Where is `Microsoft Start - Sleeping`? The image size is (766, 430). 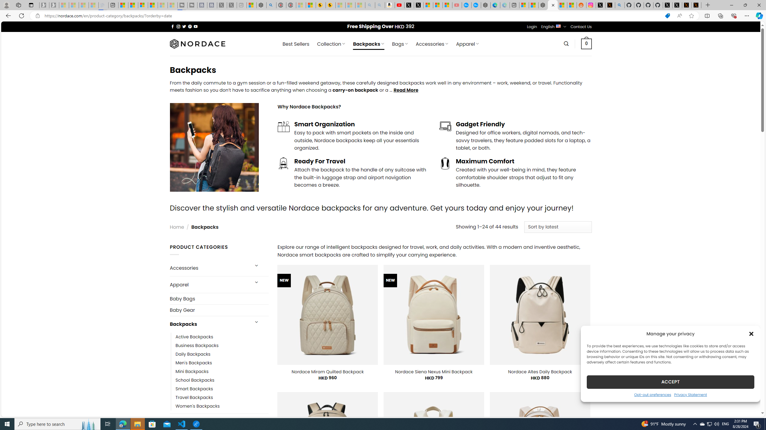 Microsoft Start - Sleeping is located at coordinates (163, 5).